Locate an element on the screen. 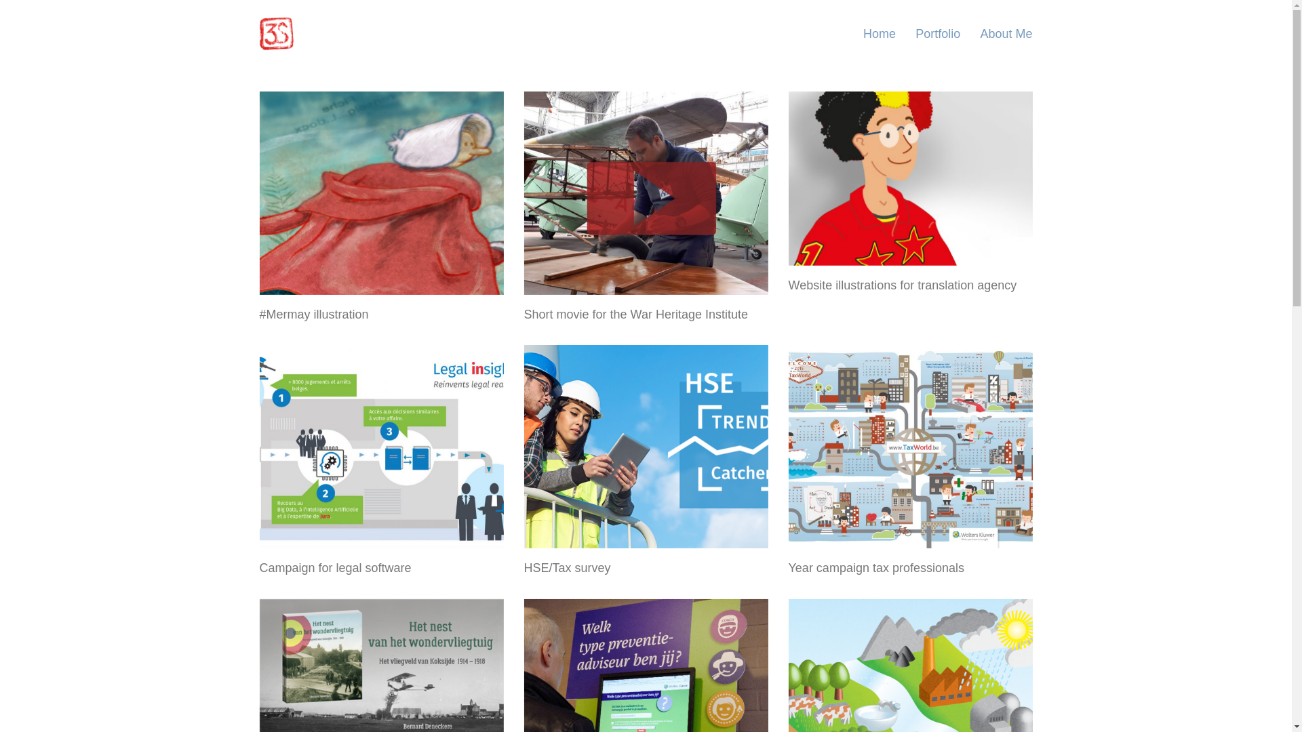 Image resolution: width=1302 pixels, height=732 pixels. Website illustrations for translation agency is located at coordinates (902, 286).